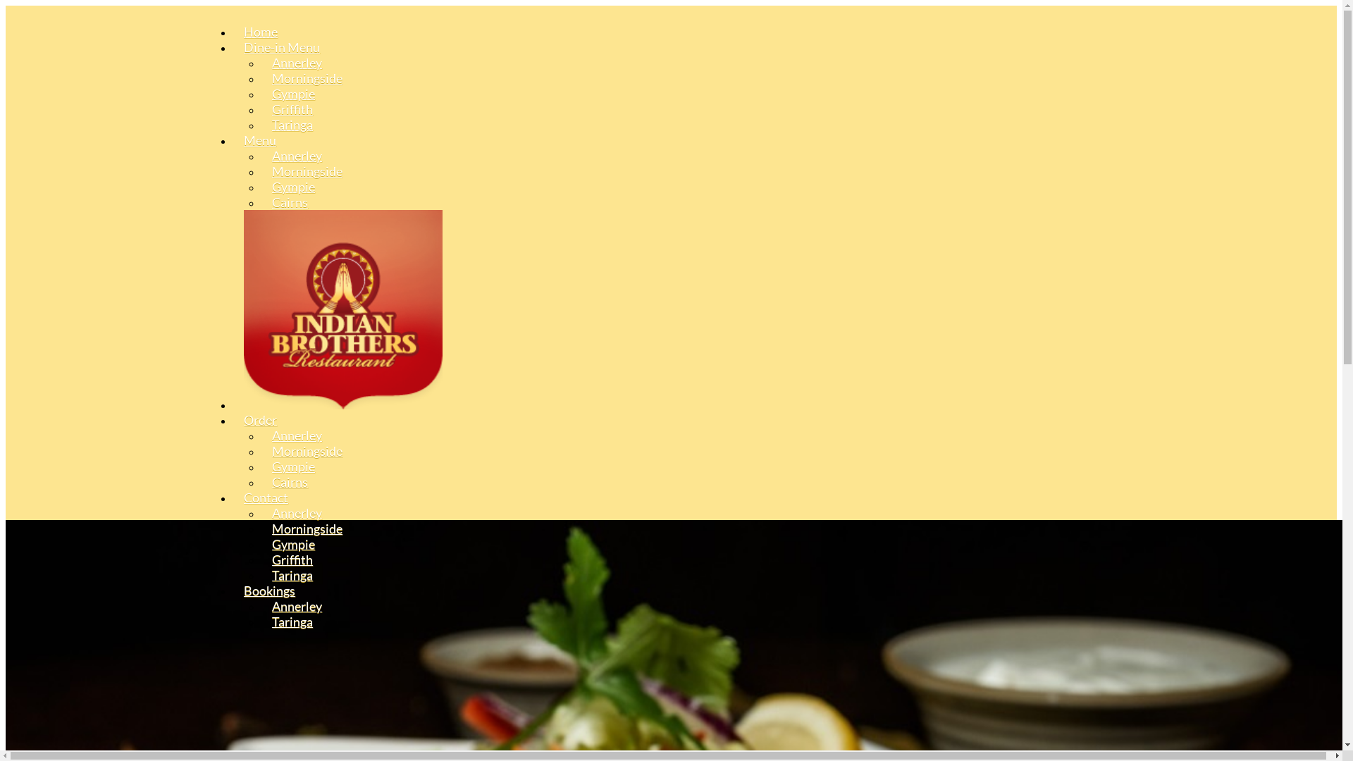 Image resolution: width=1353 pixels, height=761 pixels. What do you see at coordinates (269, 590) in the screenshot?
I see `Bookings` at bounding box center [269, 590].